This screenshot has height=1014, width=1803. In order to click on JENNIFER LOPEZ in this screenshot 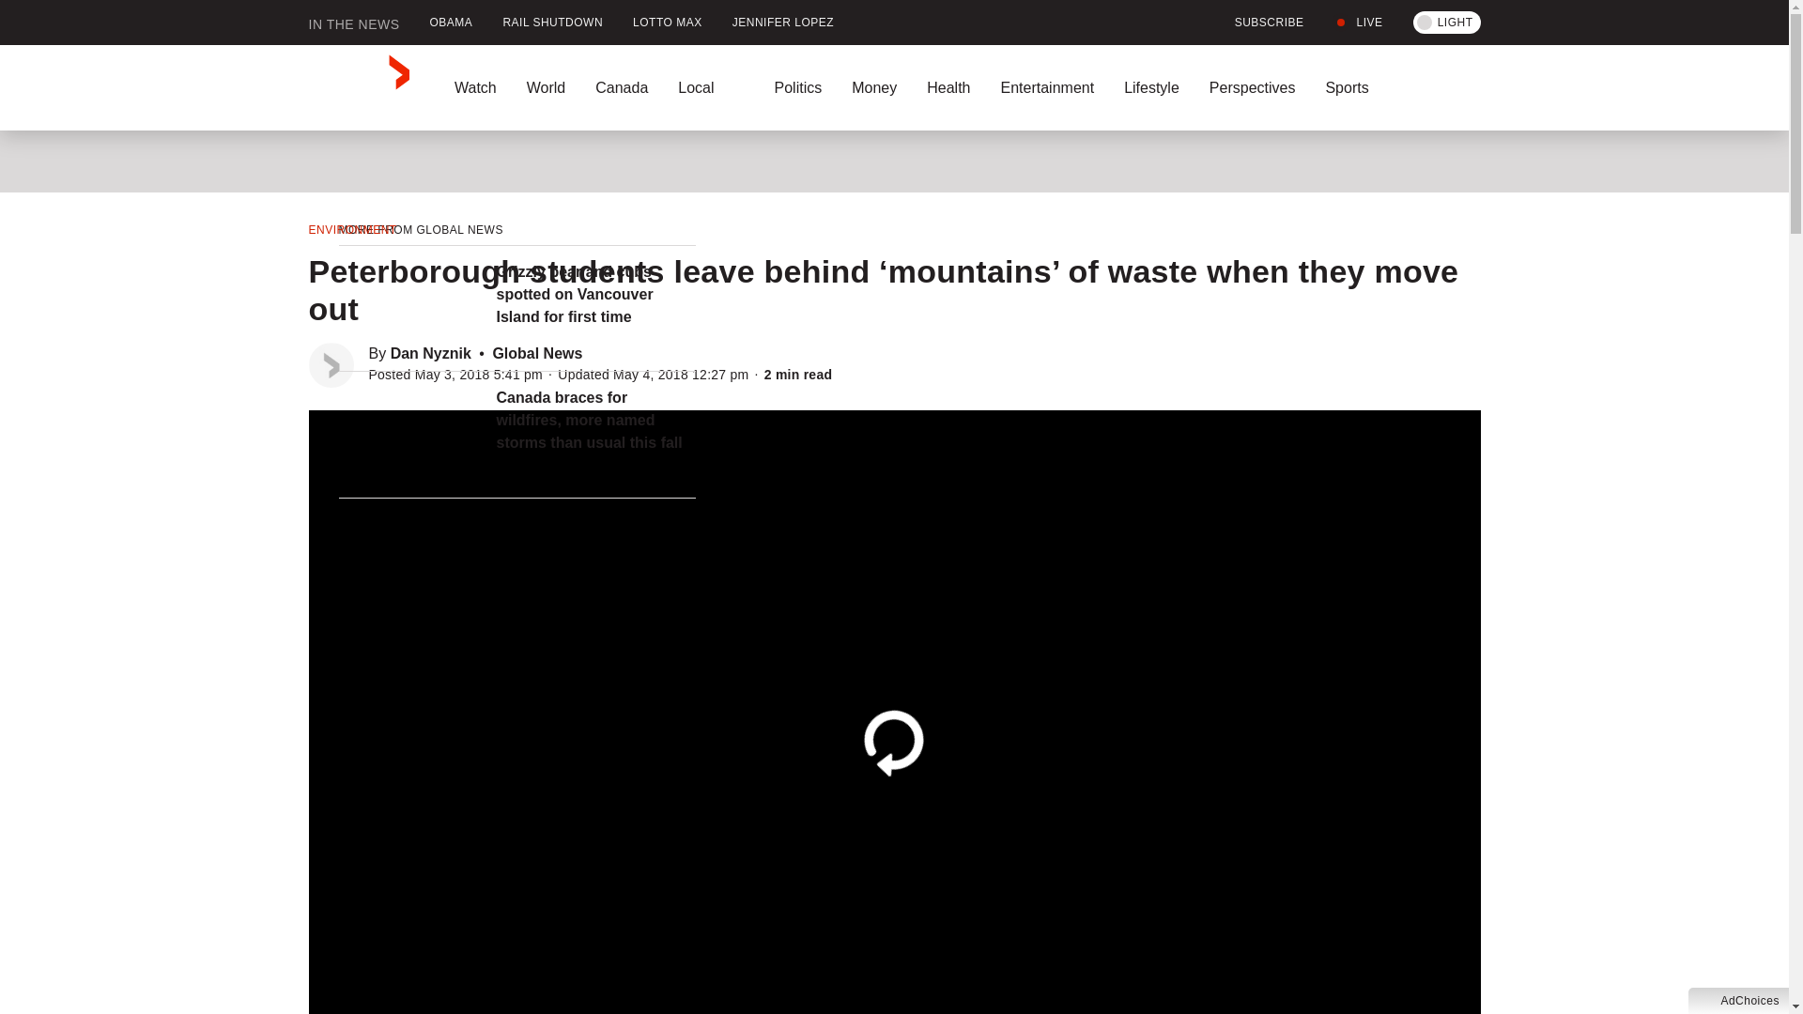, I will do `click(783, 23)`.